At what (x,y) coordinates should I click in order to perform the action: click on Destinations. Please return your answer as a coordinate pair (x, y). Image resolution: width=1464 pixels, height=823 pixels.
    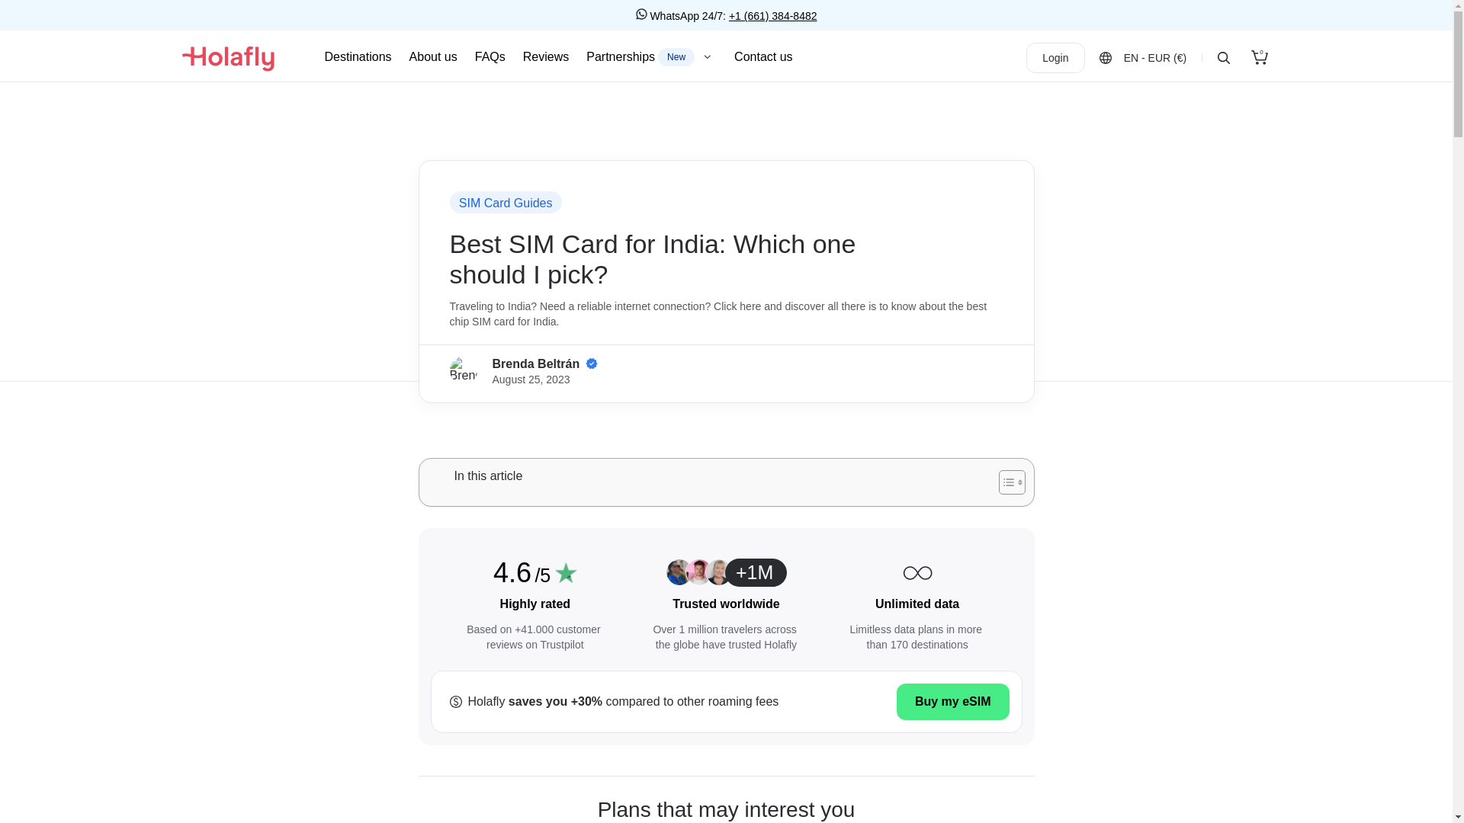
    Looking at the image, I should click on (506, 203).